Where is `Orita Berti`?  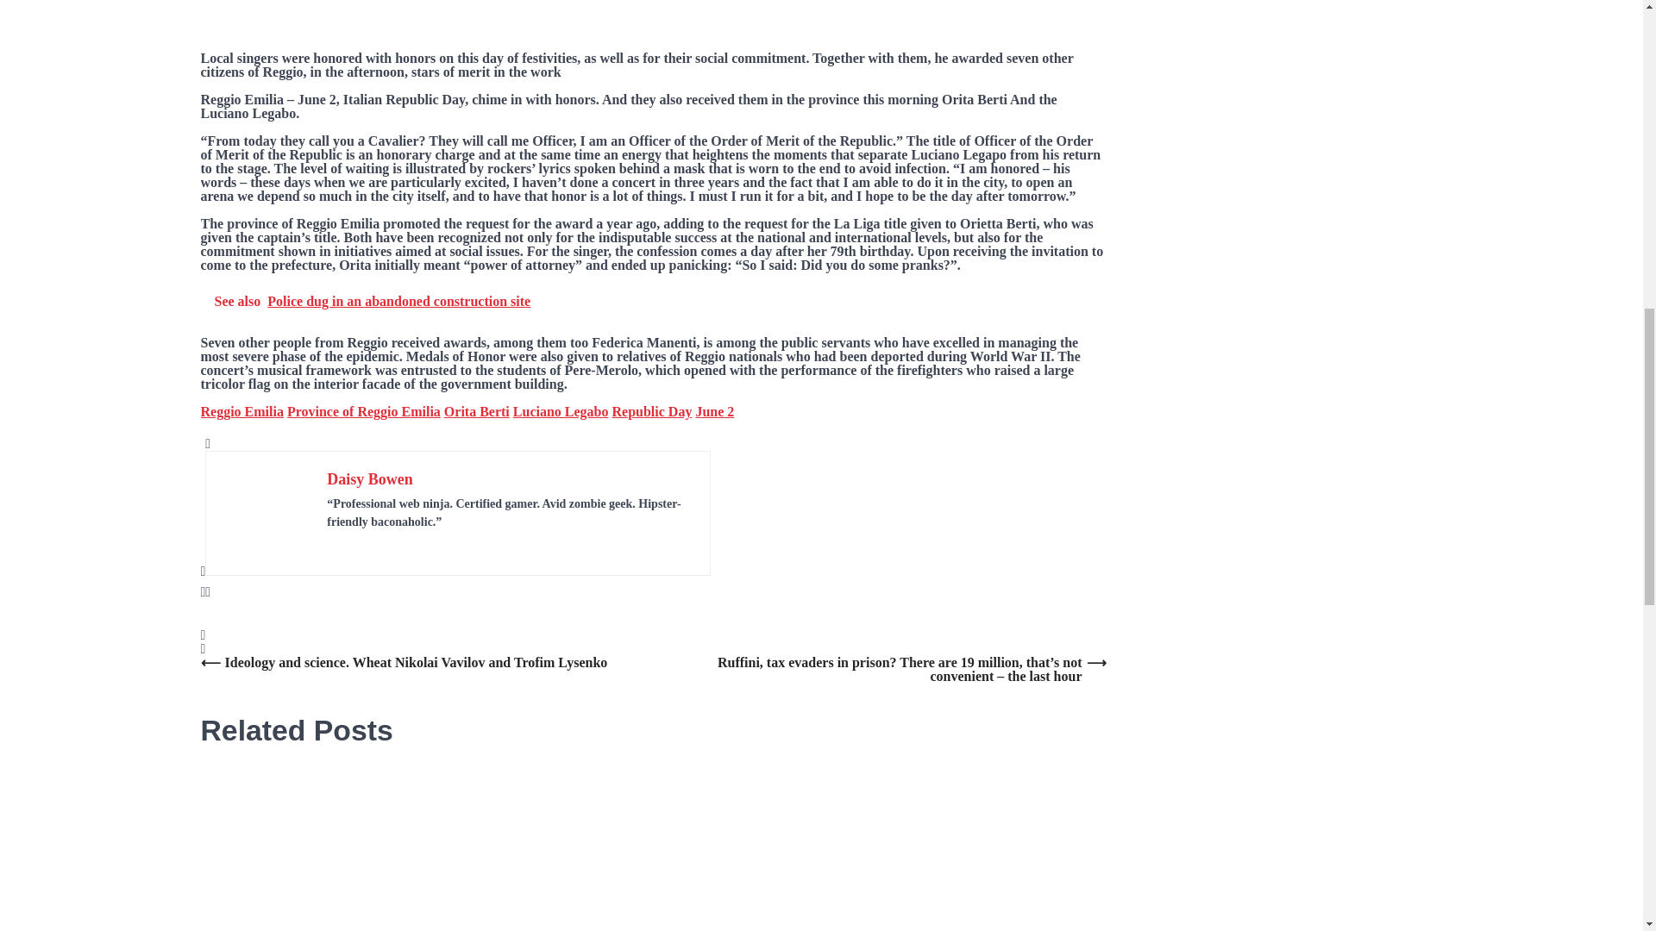
Orita Berti is located at coordinates (476, 411).